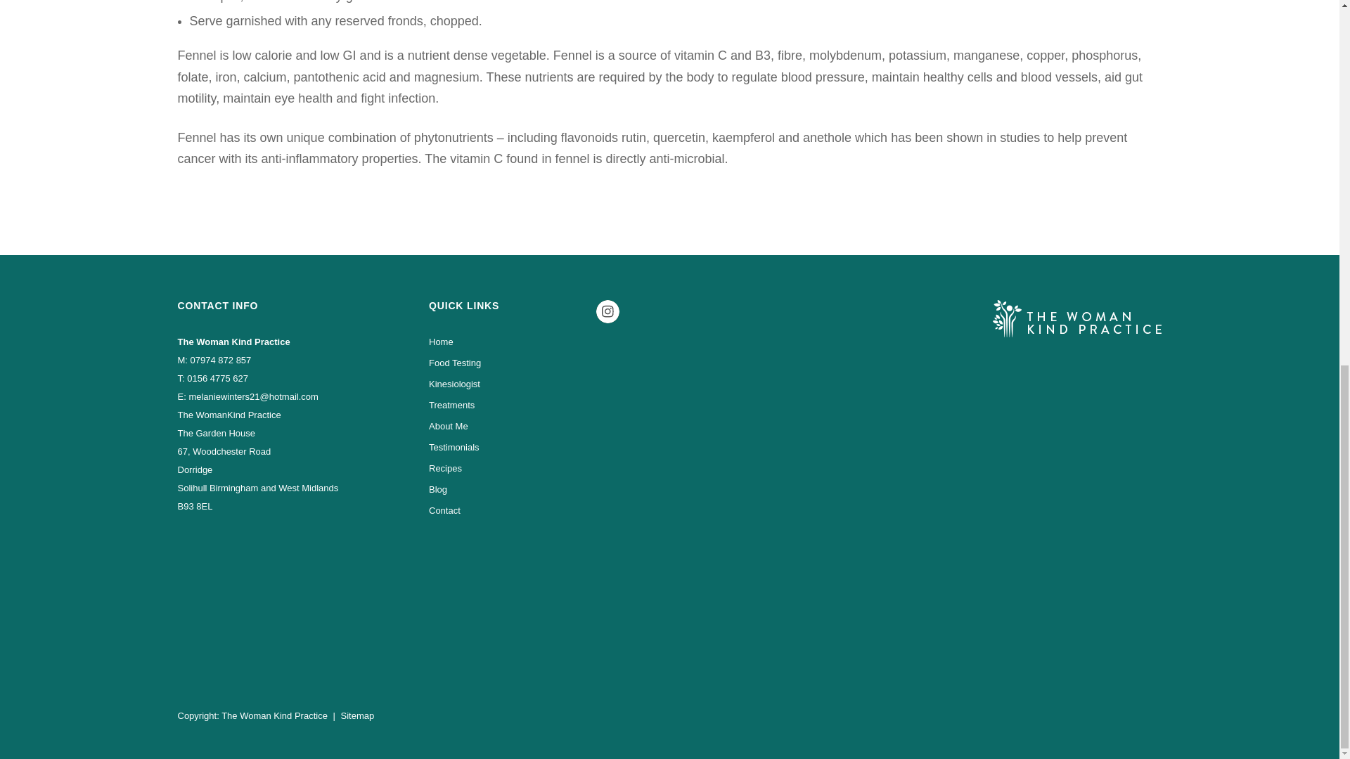 The height and width of the screenshot is (759, 1350). I want to click on Recipes, so click(502, 469).